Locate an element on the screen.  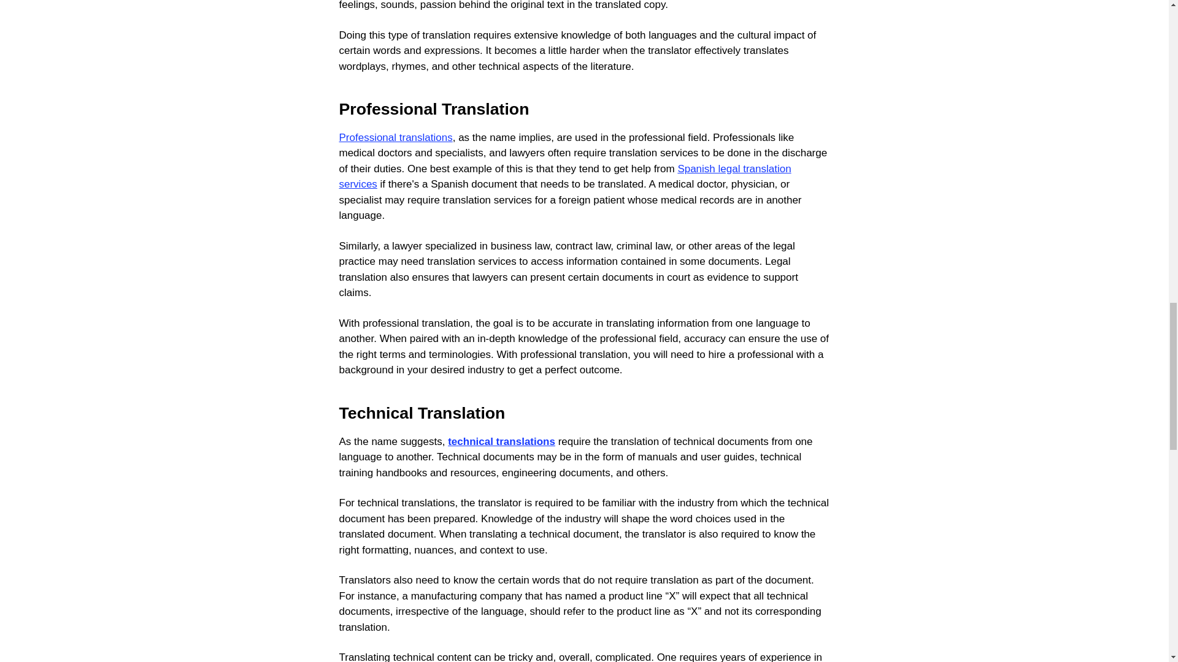
Professional translations is located at coordinates (395, 137).